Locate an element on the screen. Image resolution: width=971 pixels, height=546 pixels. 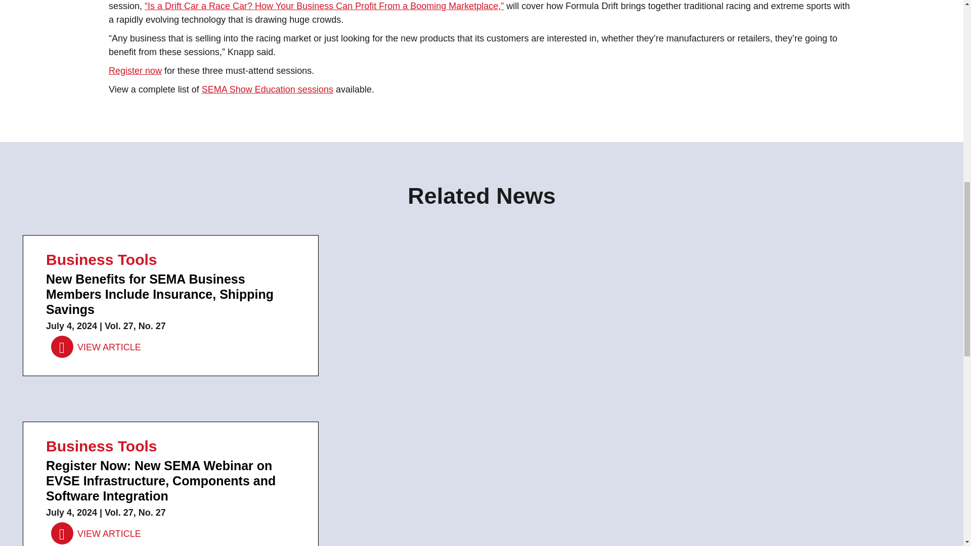
Register now is located at coordinates (136, 71).